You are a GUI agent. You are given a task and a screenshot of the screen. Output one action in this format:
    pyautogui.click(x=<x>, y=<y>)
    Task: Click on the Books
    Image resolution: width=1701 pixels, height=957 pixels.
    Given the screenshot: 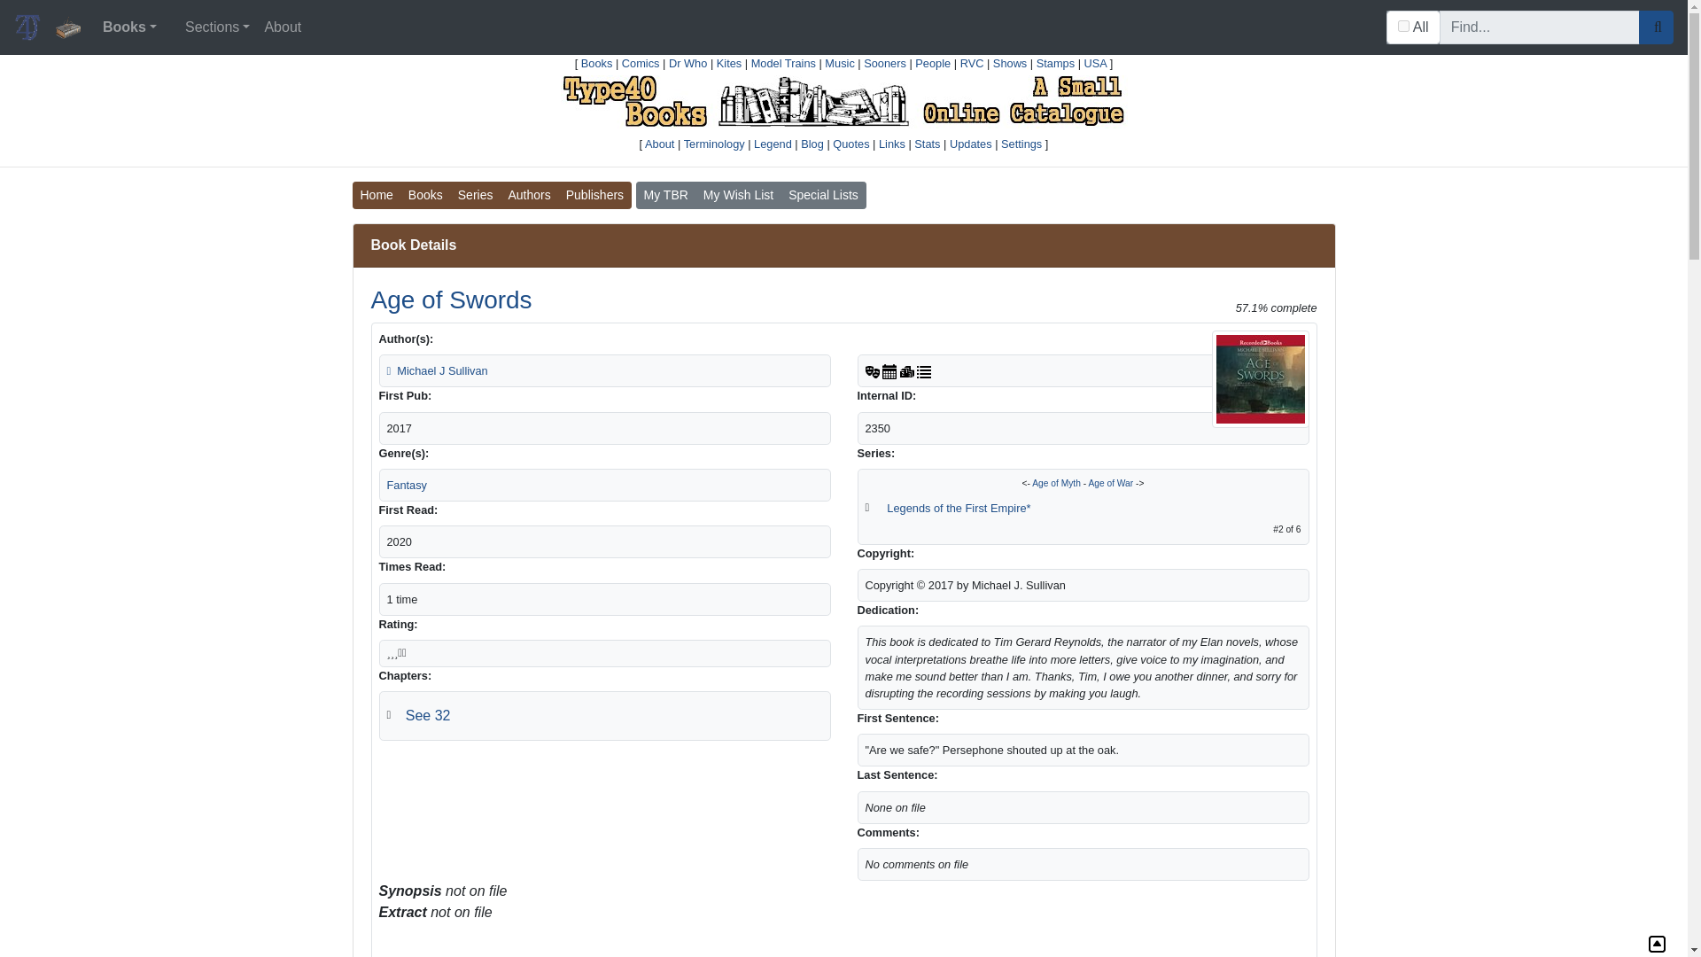 What is the action you would take?
    pyautogui.click(x=597, y=62)
    